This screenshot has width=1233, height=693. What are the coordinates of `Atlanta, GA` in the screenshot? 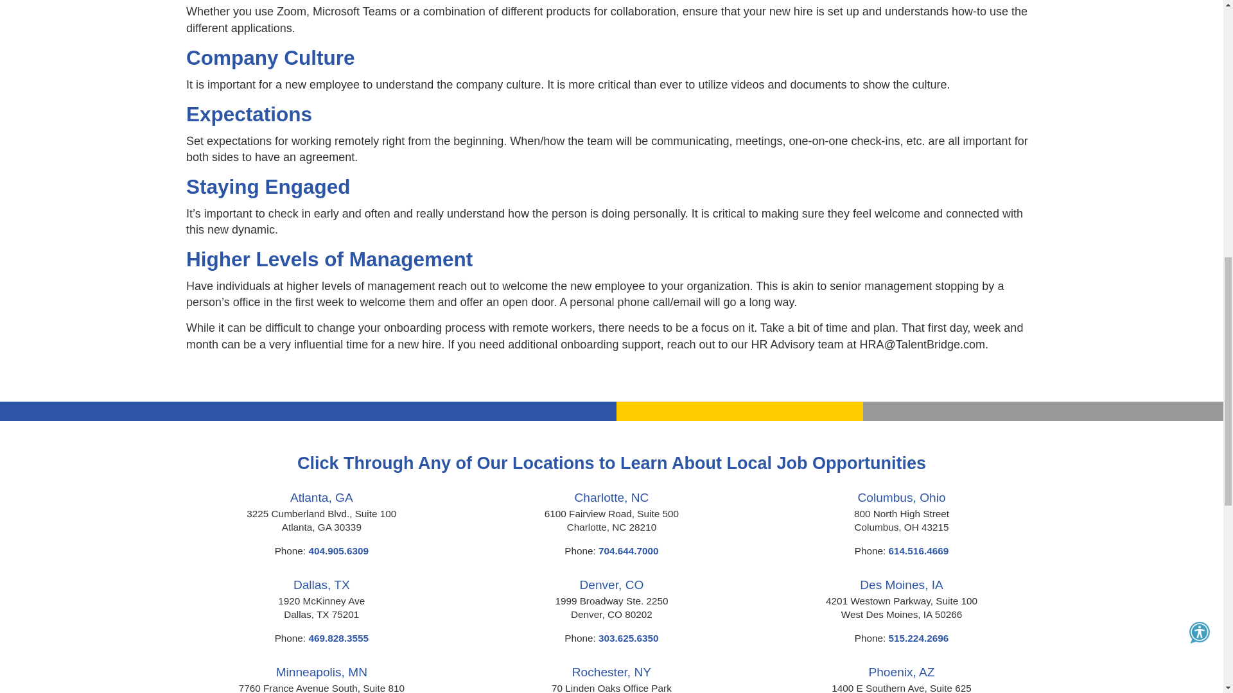 It's located at (321, 497).